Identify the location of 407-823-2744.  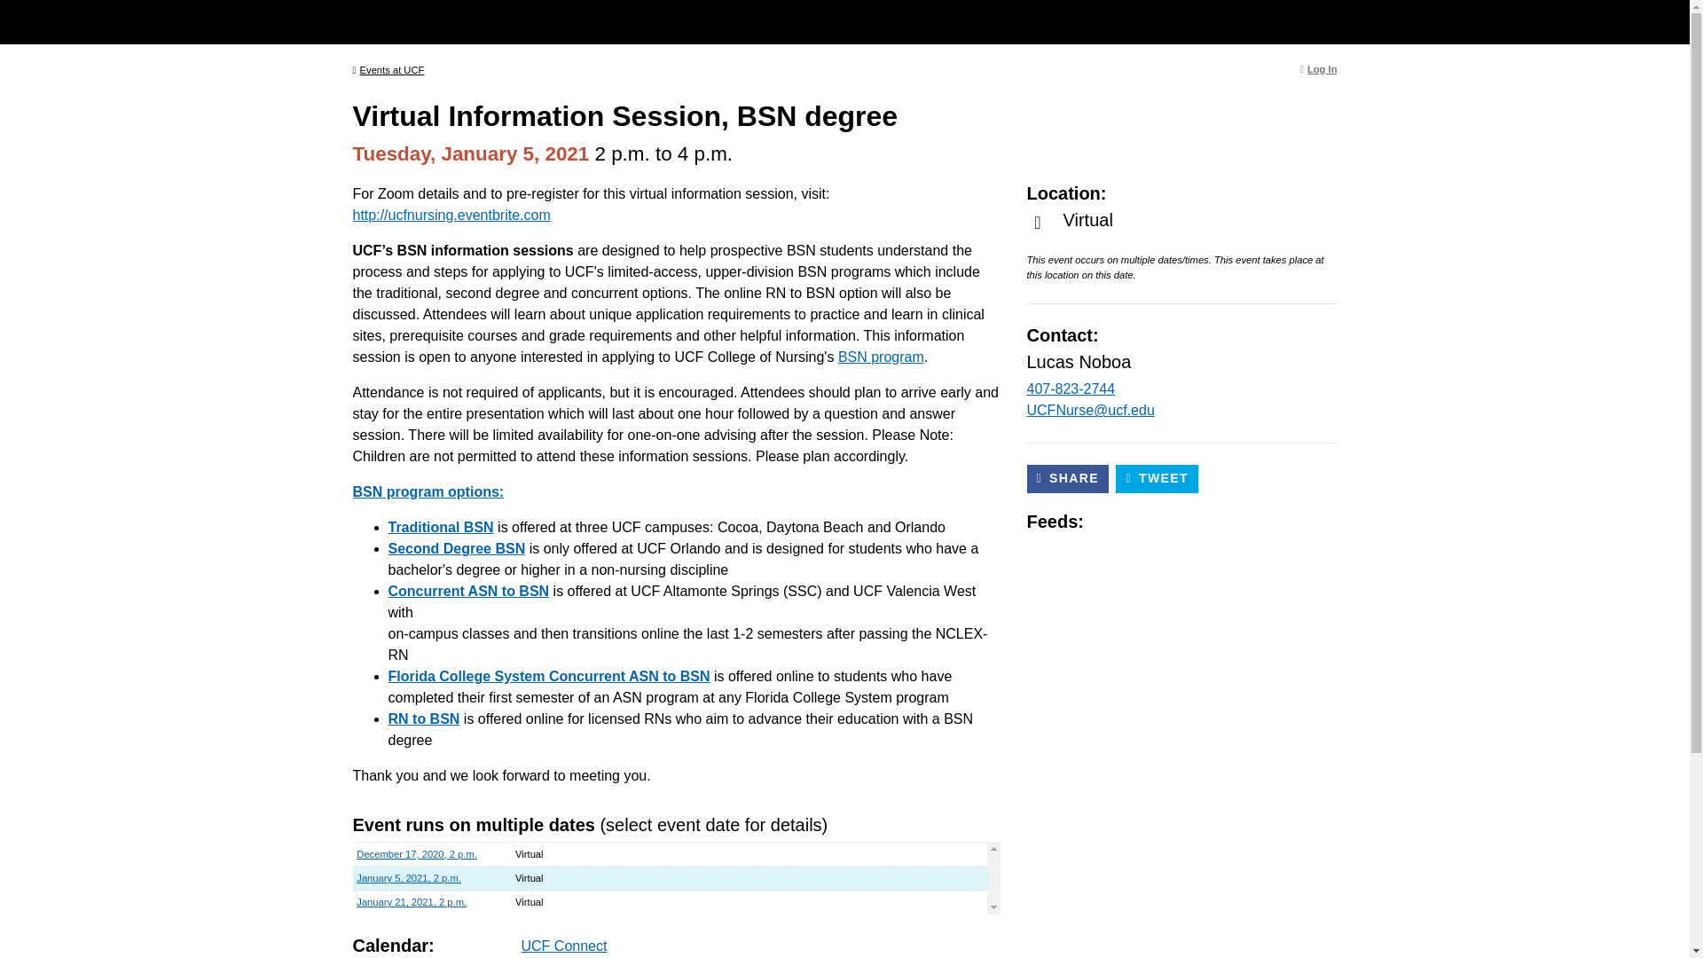
(1071, 389).